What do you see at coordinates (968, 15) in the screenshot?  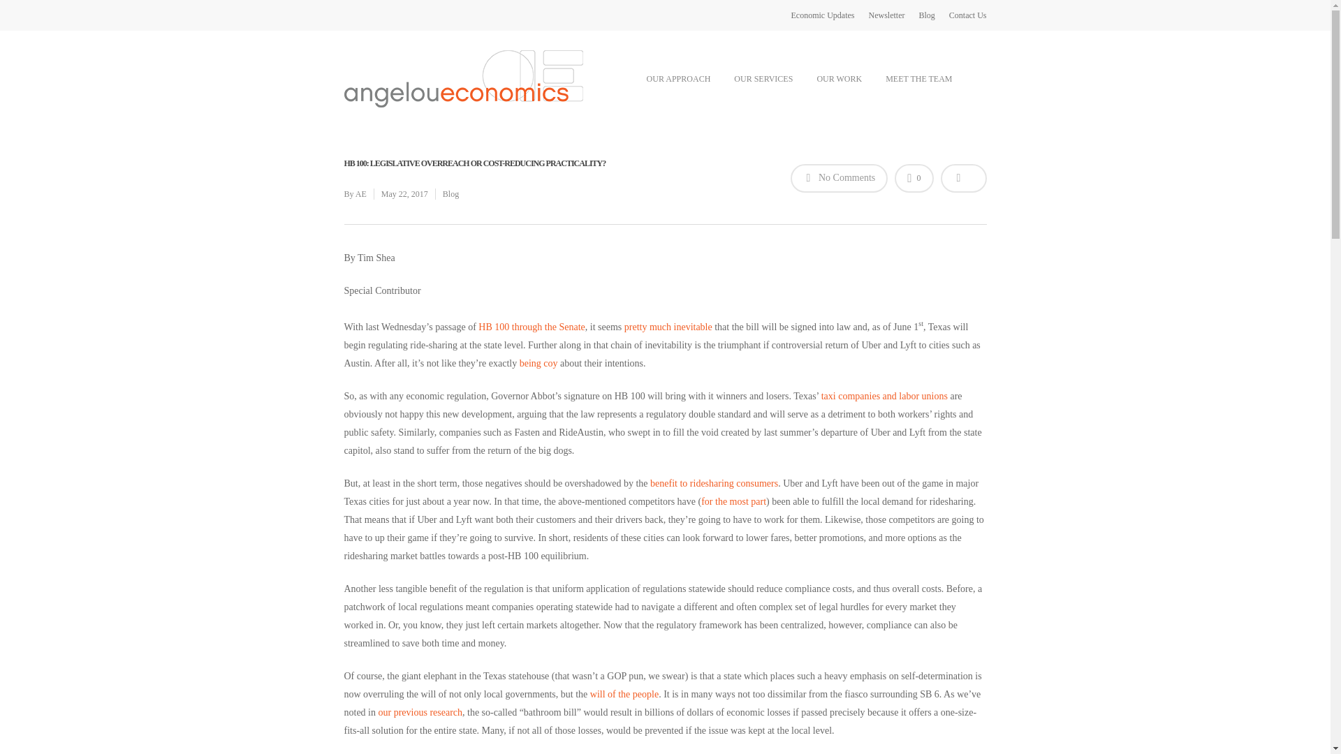 I see `Contact Us` at bounding box center [968, 15].